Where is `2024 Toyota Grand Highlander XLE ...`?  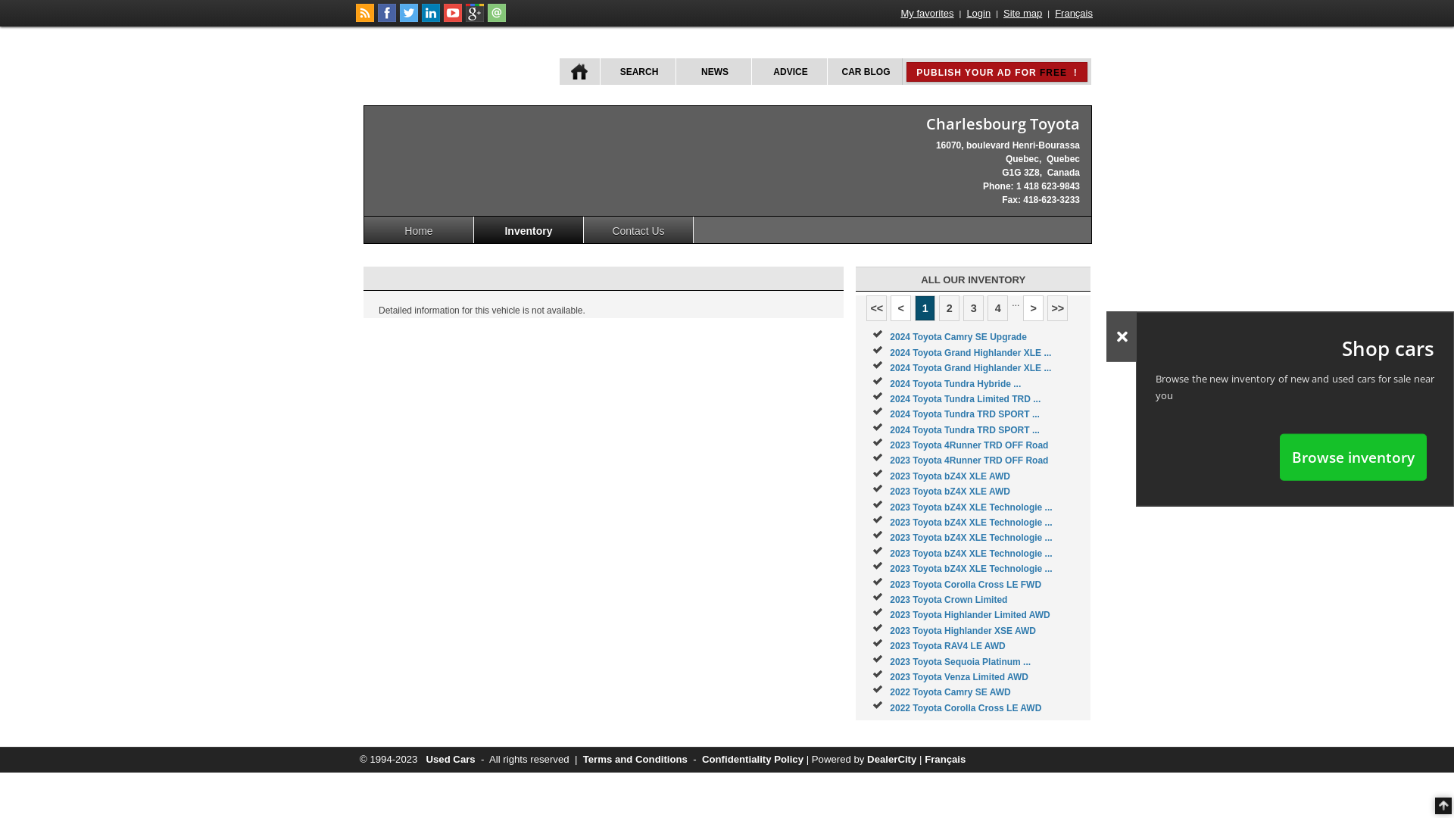 2024 Toyota Grand Highlander XLE ... is located at coordinates (971, 353).